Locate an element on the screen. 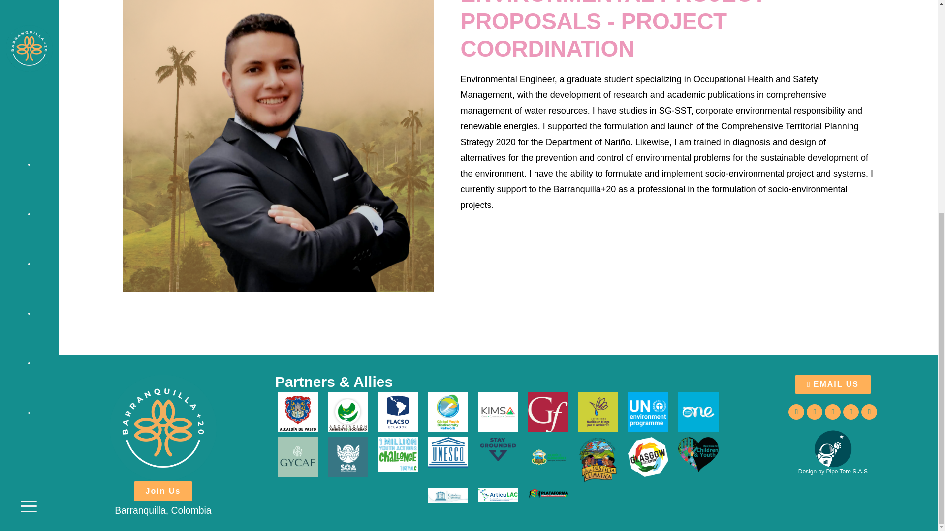 The width and height of the screenshot is (945, 531). Logo PipeToro is located at coordinates (833, 448).